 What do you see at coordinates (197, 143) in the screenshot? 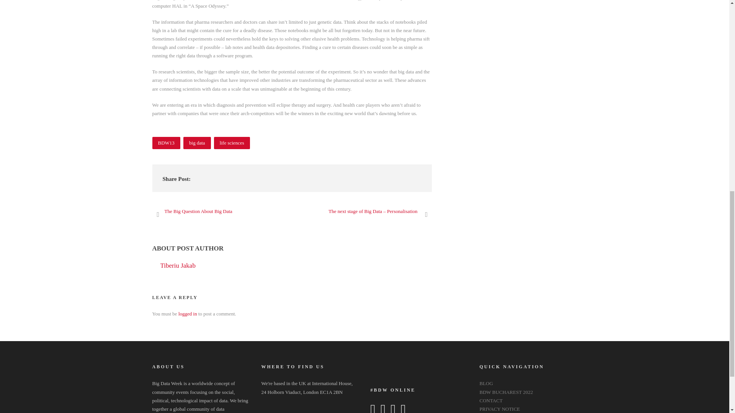
I see `big data` at bounding box center [197, 143].